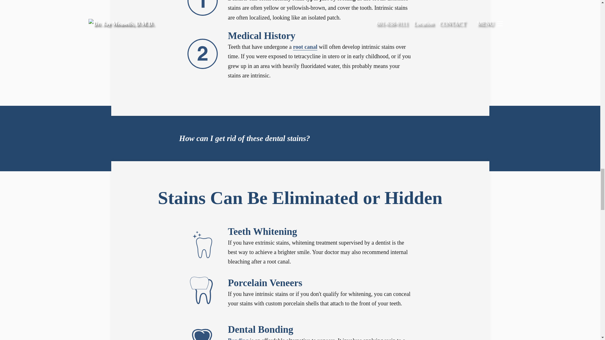  What do you see at coordinates (305, 47) in the screenshot?
I see `root canal` at bounding box center [305, 47].